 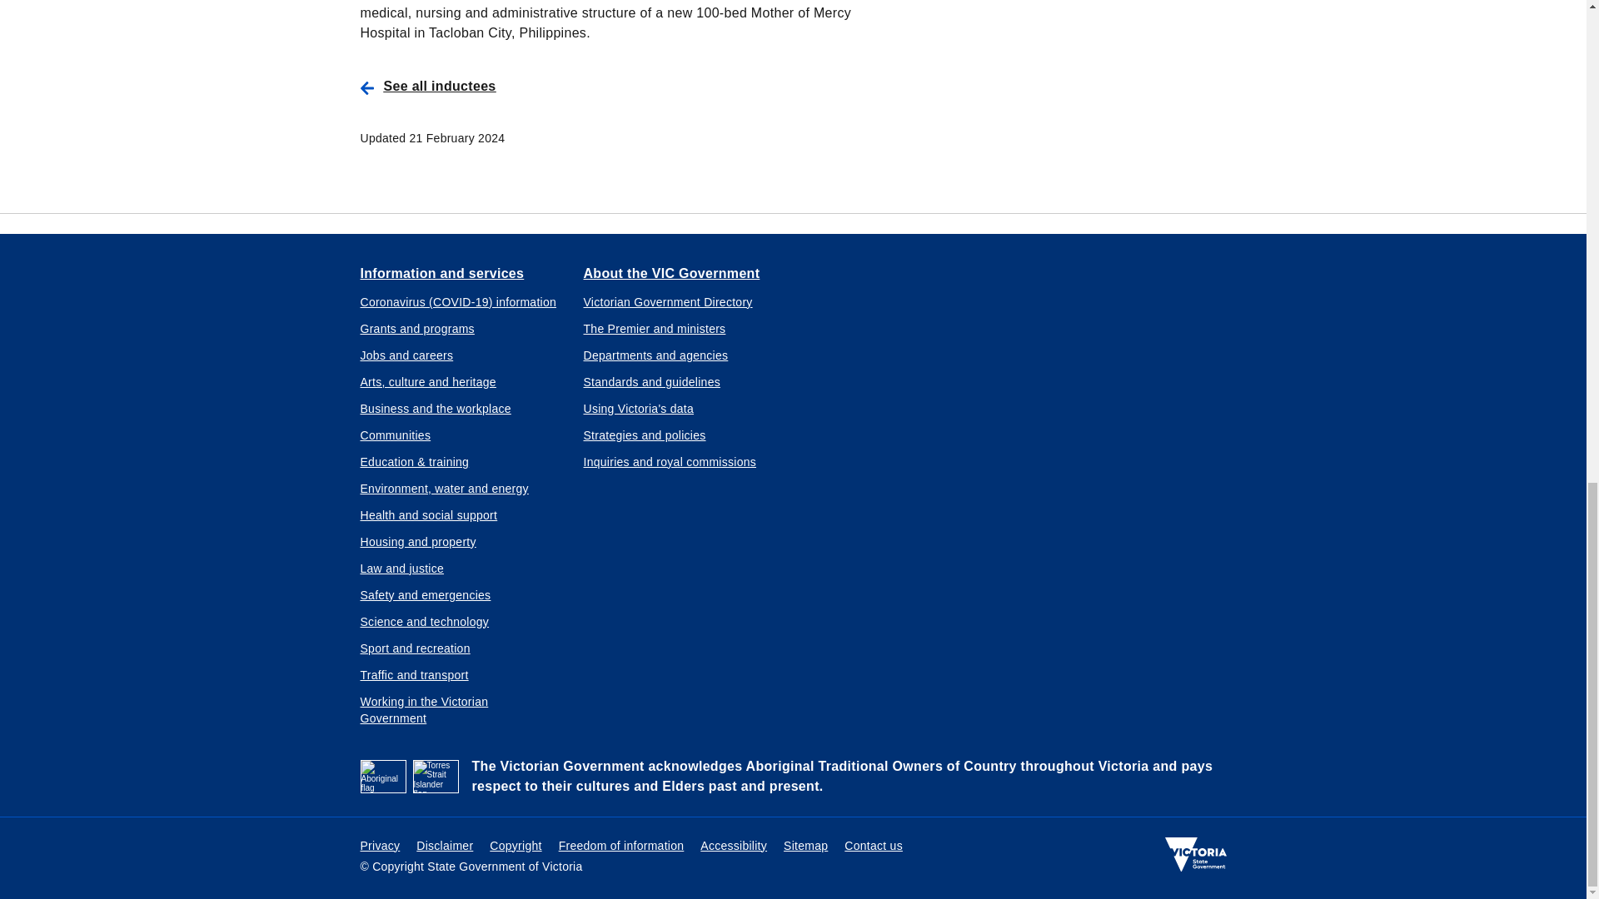 What do you see at coordinates (414, 674) in the screenshot?
I see `Traffic and transport` at bounding box center [414, 674].